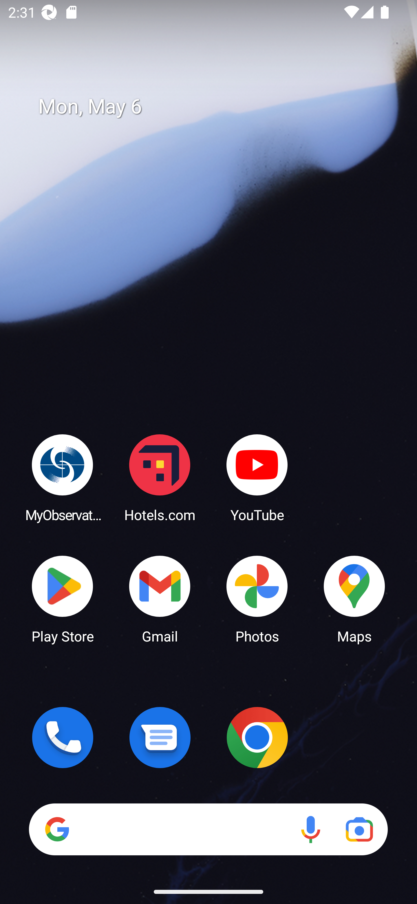  What do you see at coordinates (257, 599) in the screenshot?
I see `Photos` at bounding box center [257, 599].